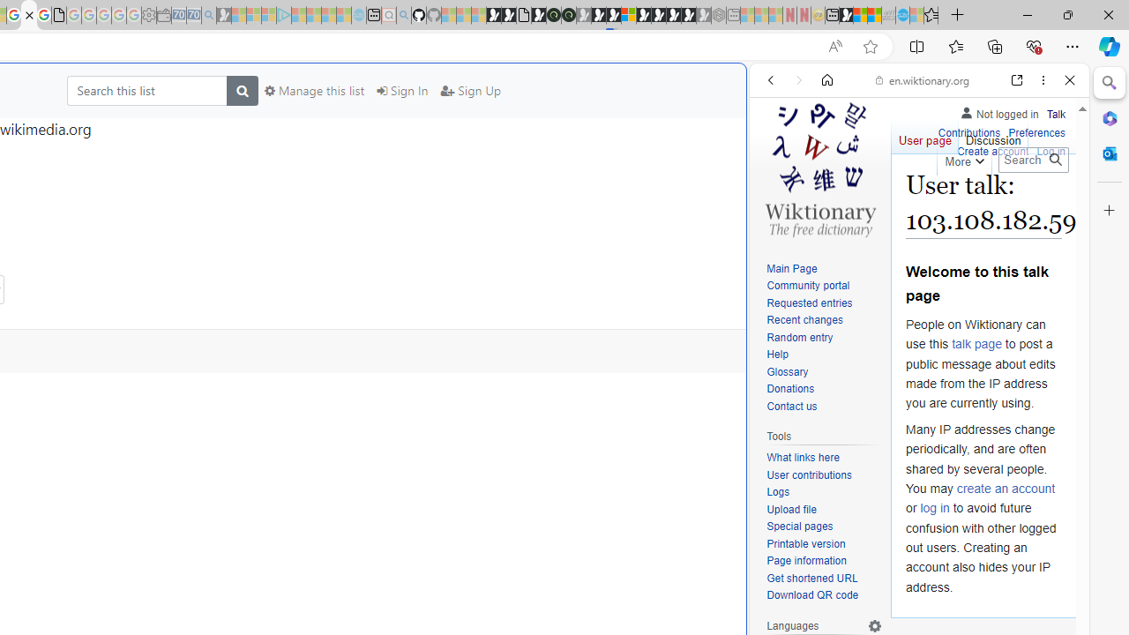 This screenshot has height=635, width=1129. I want to click on Donations, so click(824, 390).